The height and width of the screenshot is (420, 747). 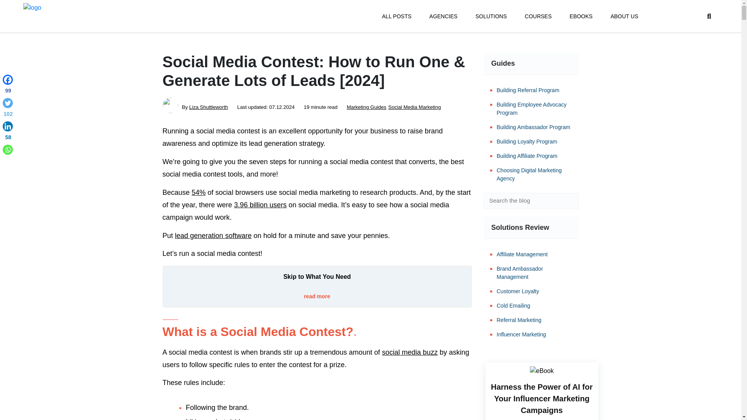 What do you see at coordinates (396, 16) in the screenshot?
I see `ALL POSTS` at bounding box center [396, 16].